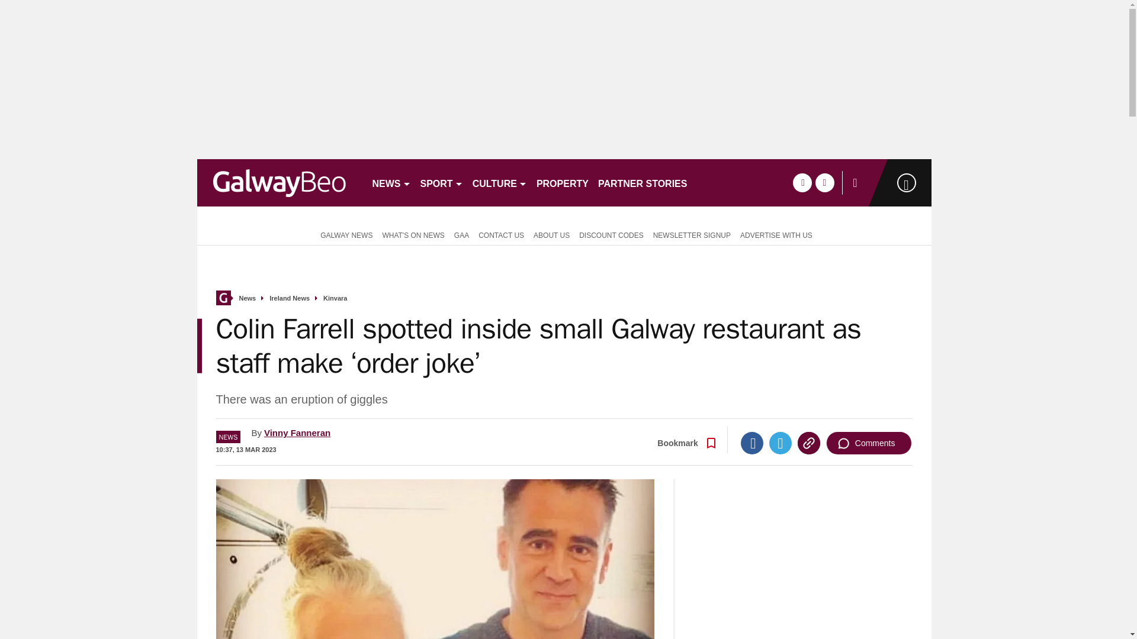  What do you see at coordinates (824, 182) in the screenshot?
I see `twitter` at bounding box center [824, 182].